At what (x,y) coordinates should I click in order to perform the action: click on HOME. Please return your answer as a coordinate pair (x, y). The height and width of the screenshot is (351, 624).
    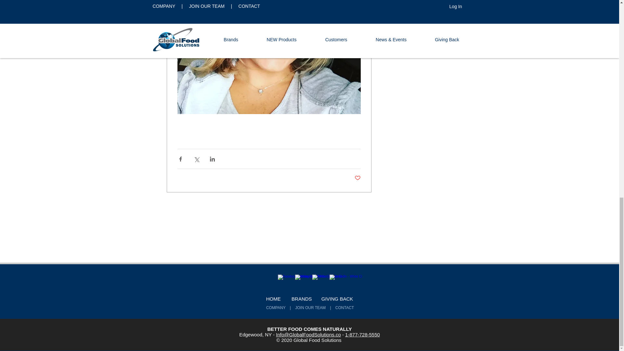
    Looking at the image, I should click on (274, 299).